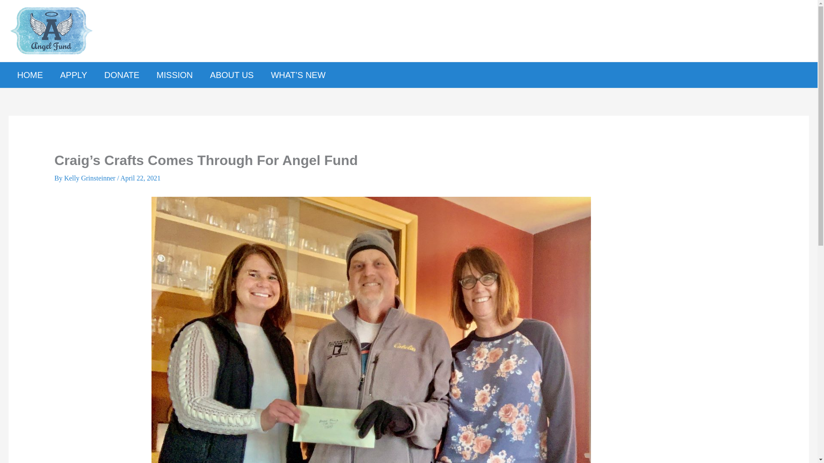 The width and height of the screenshot is (824, 463). What do you see at coordinates (231, 75) in the screenshot?
I see `ABOUT US` at bounding box center [231, 75].